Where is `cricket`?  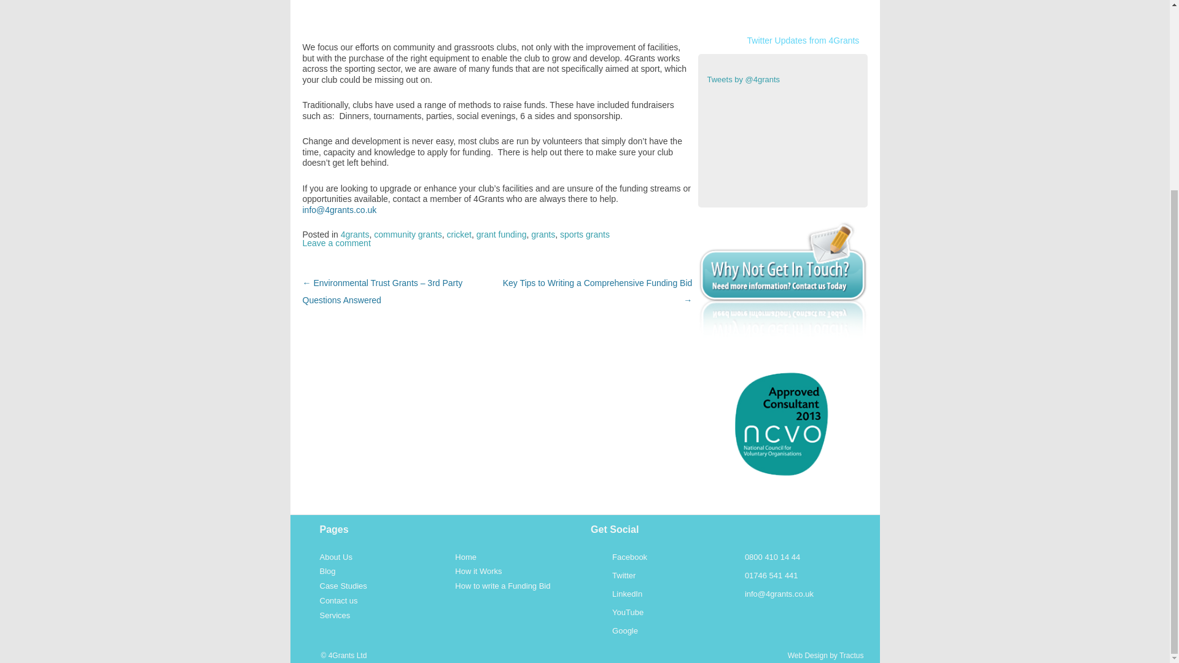
cricket is located at coordinates (459, 234).